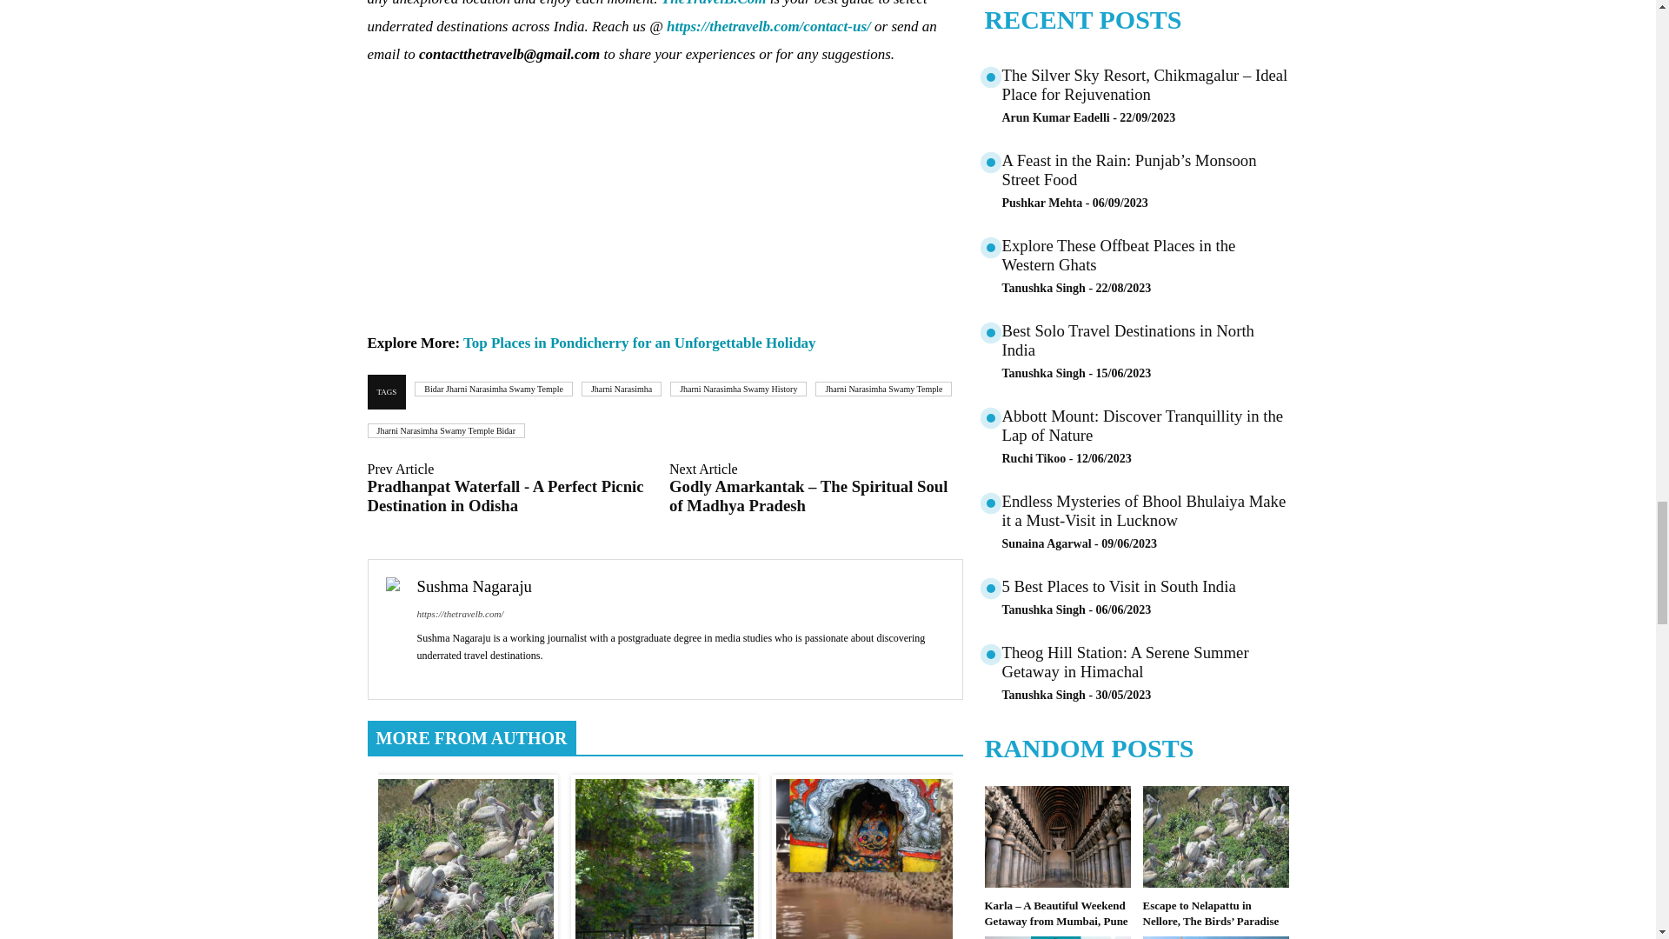  Describe the element at coordinates (640, 343) in the screenshot. I see `Top Places in Pondicherry for an Unforgettable Holiday` at that location.